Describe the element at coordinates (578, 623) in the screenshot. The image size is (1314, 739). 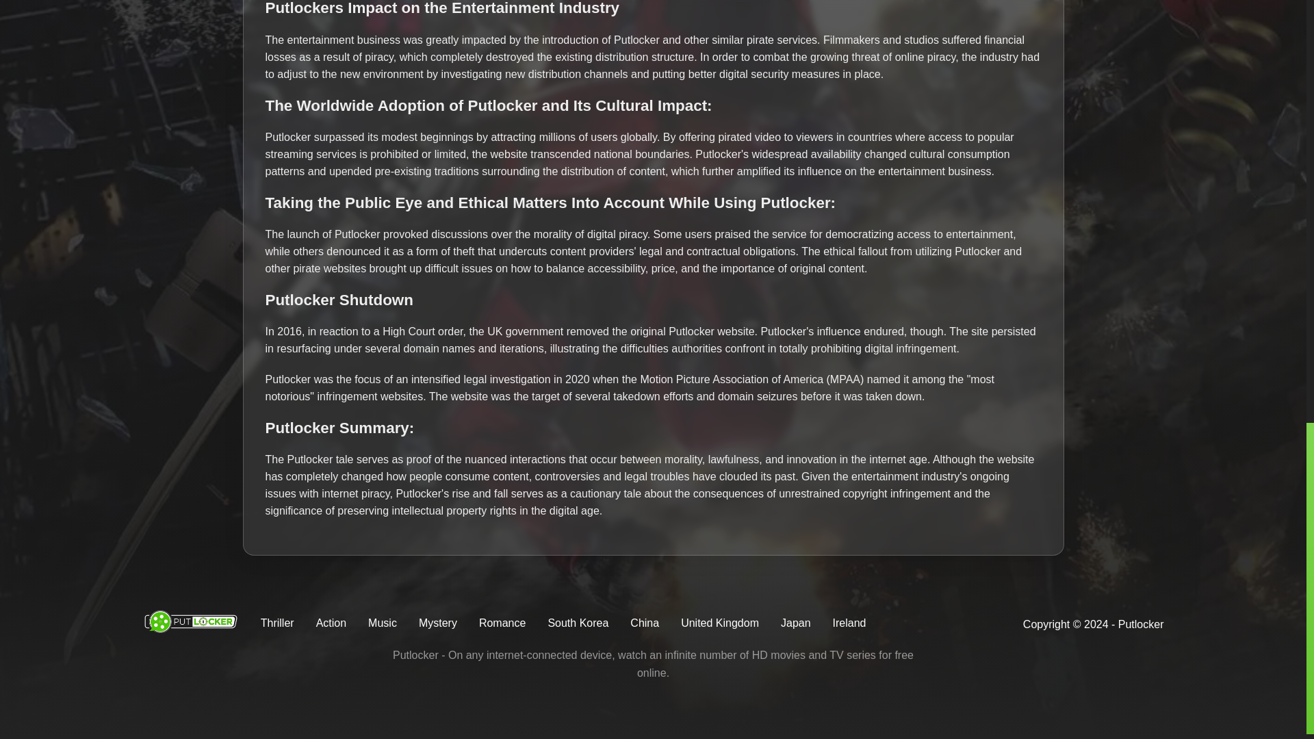
I see `South Korea` at that location.